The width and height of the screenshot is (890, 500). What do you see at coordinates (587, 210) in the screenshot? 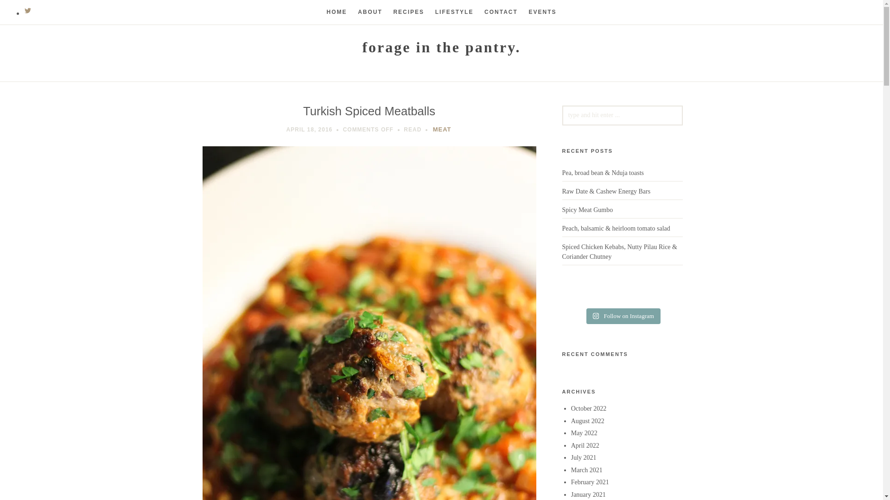
I see `Spicy Meat Gumbo` at bounding box center [587, 210].